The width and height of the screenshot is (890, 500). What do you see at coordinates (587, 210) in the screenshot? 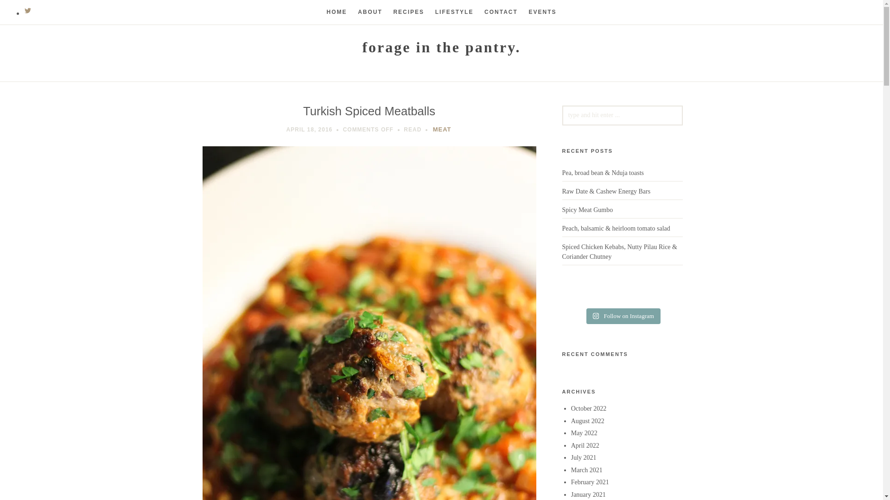
I see `Spicy Meat Gumbo` at bounding box center [587, 210].